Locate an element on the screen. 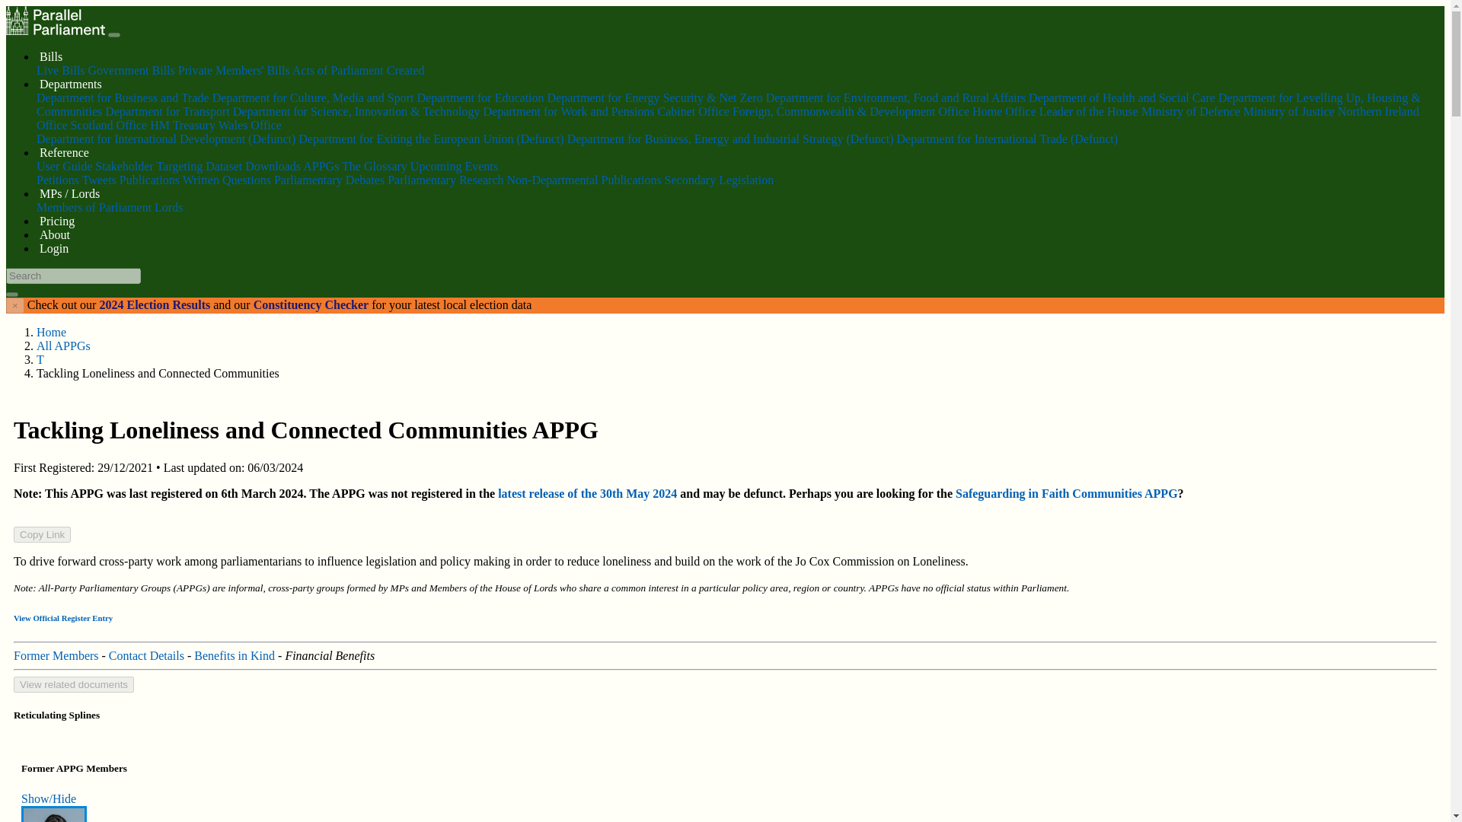  Cabinet Office is located at coordinates (694, 111).